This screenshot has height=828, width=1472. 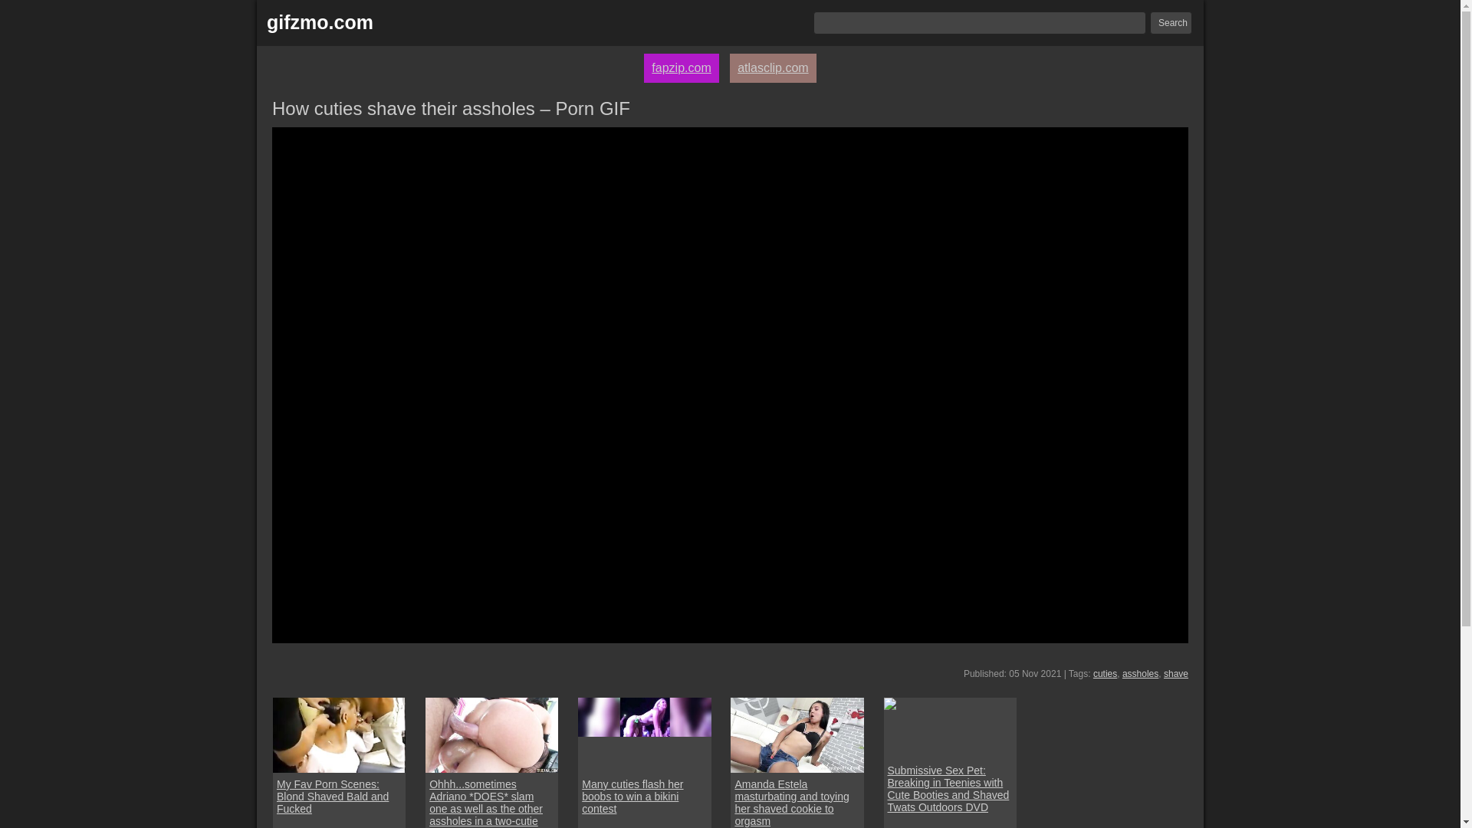 I want to click on My Fav Porn Scenes: Blond Shaved Bald and Fucked, so click(x=339, y=796).